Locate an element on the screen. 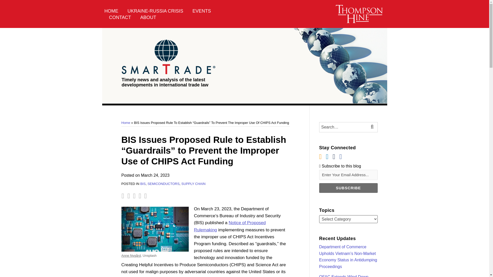 The height and width of the screenshot is (277, 493). Tweet this post is located at coordinates (134, 196).